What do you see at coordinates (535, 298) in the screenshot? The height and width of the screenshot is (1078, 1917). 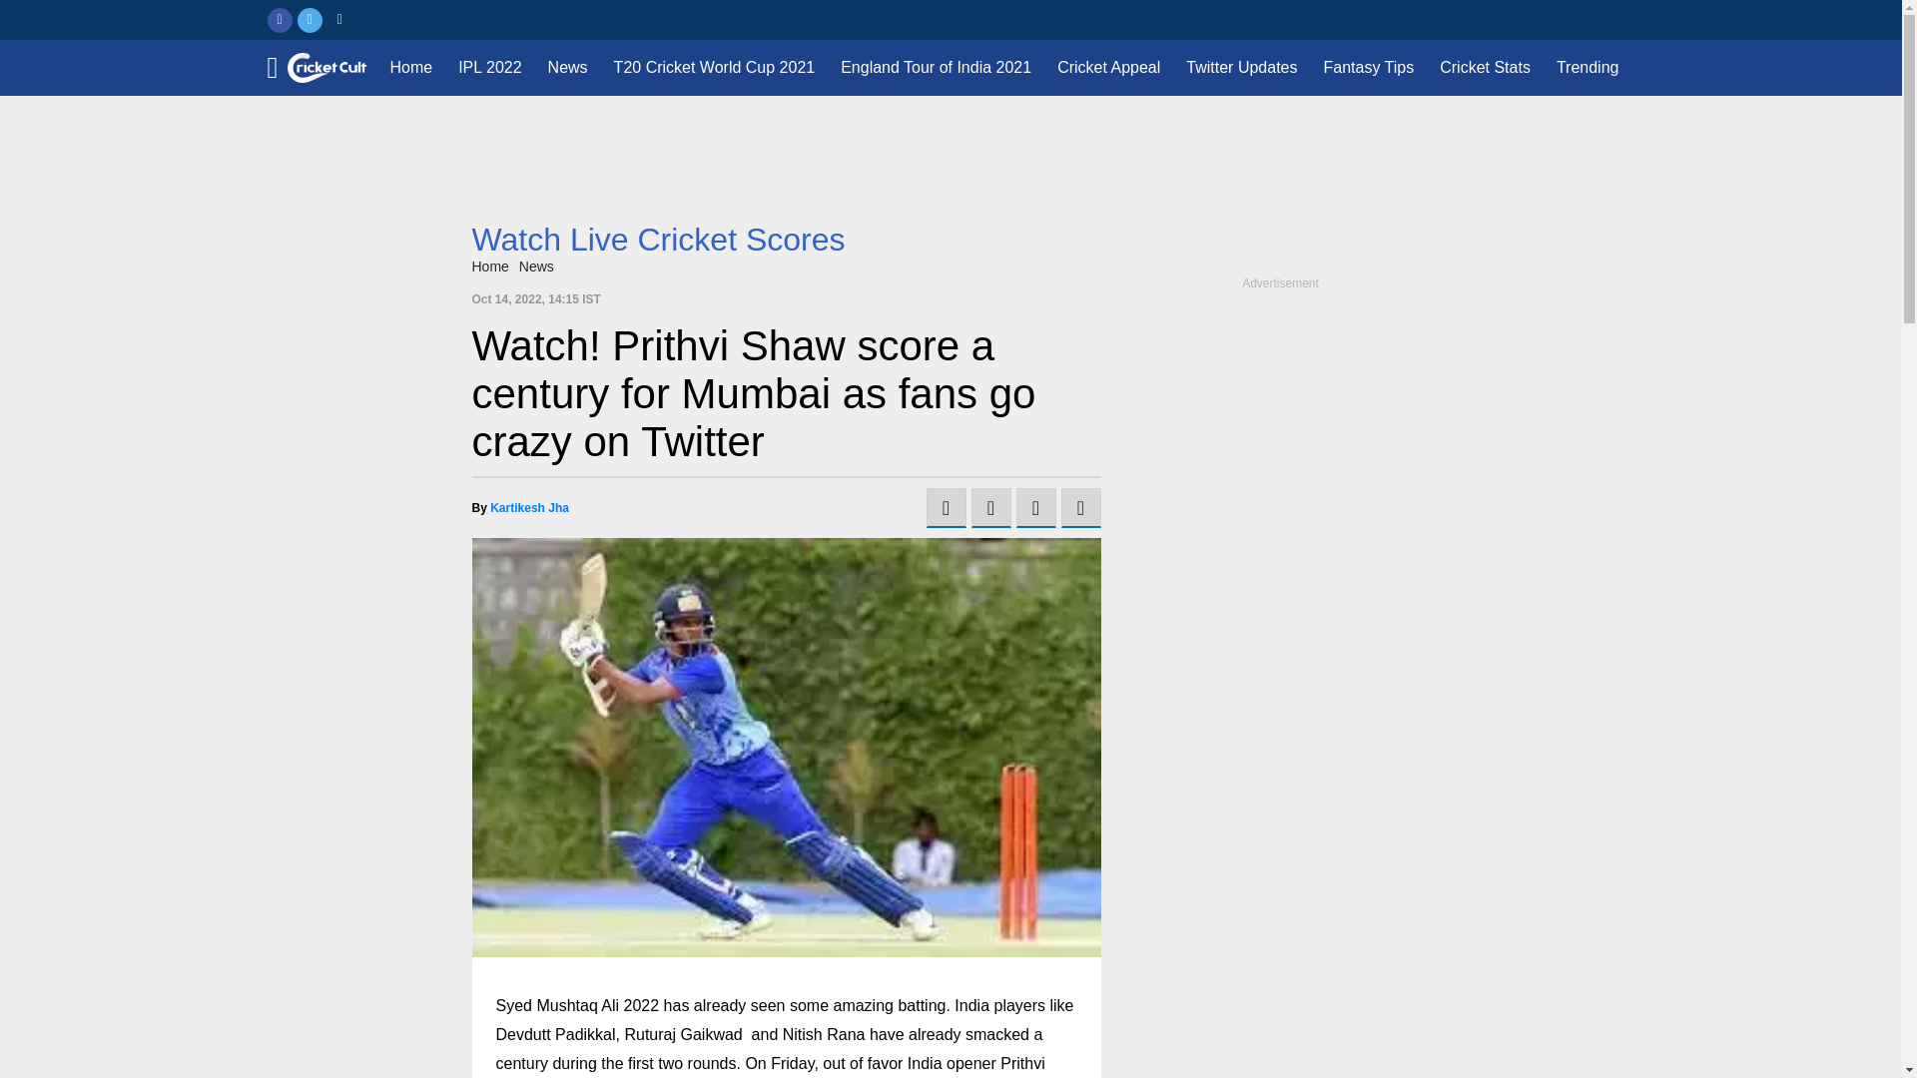 I see `Oct 14, 2022, 14:15 IST` at bounding box center [535, 298].